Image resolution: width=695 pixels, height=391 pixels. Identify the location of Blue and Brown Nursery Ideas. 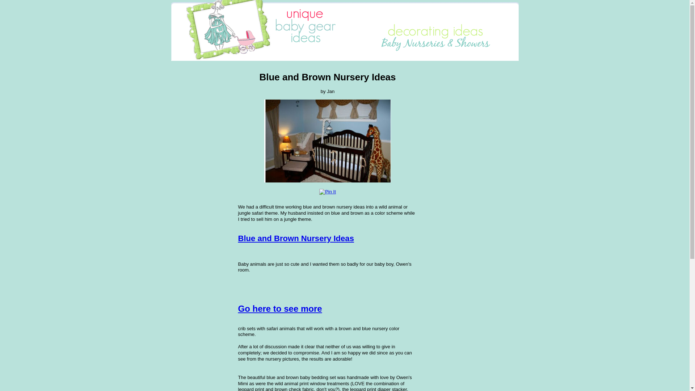
(296, 238).